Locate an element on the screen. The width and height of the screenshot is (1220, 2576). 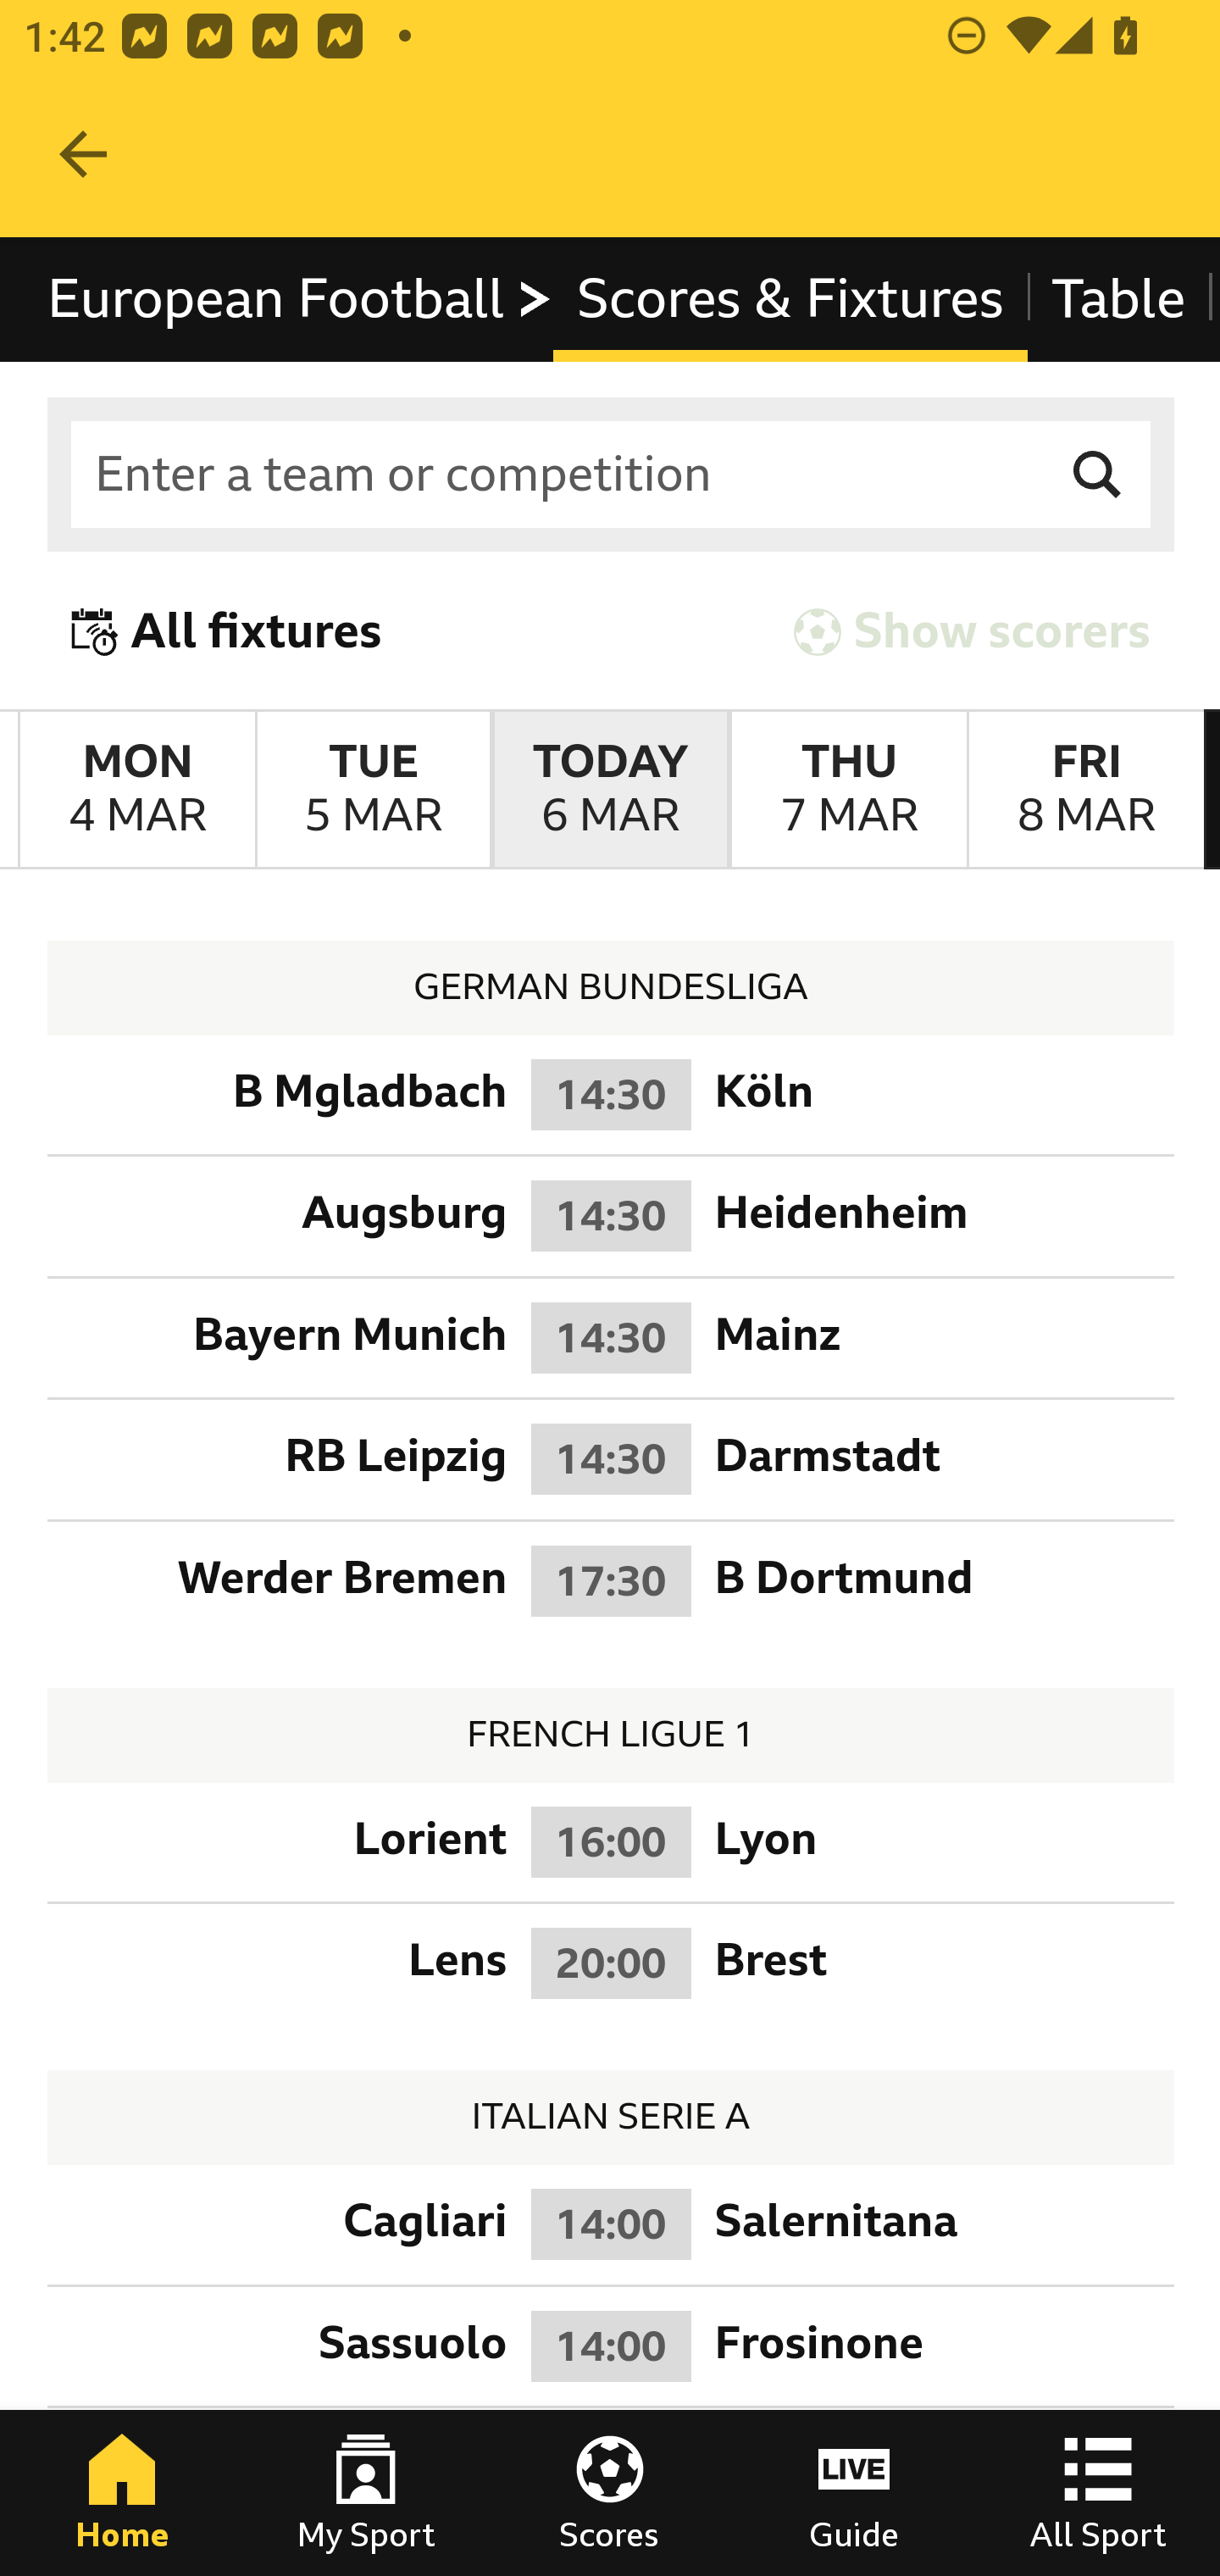
MondayMarch 4th Monday March 4th is located at coordinates (137, 790).